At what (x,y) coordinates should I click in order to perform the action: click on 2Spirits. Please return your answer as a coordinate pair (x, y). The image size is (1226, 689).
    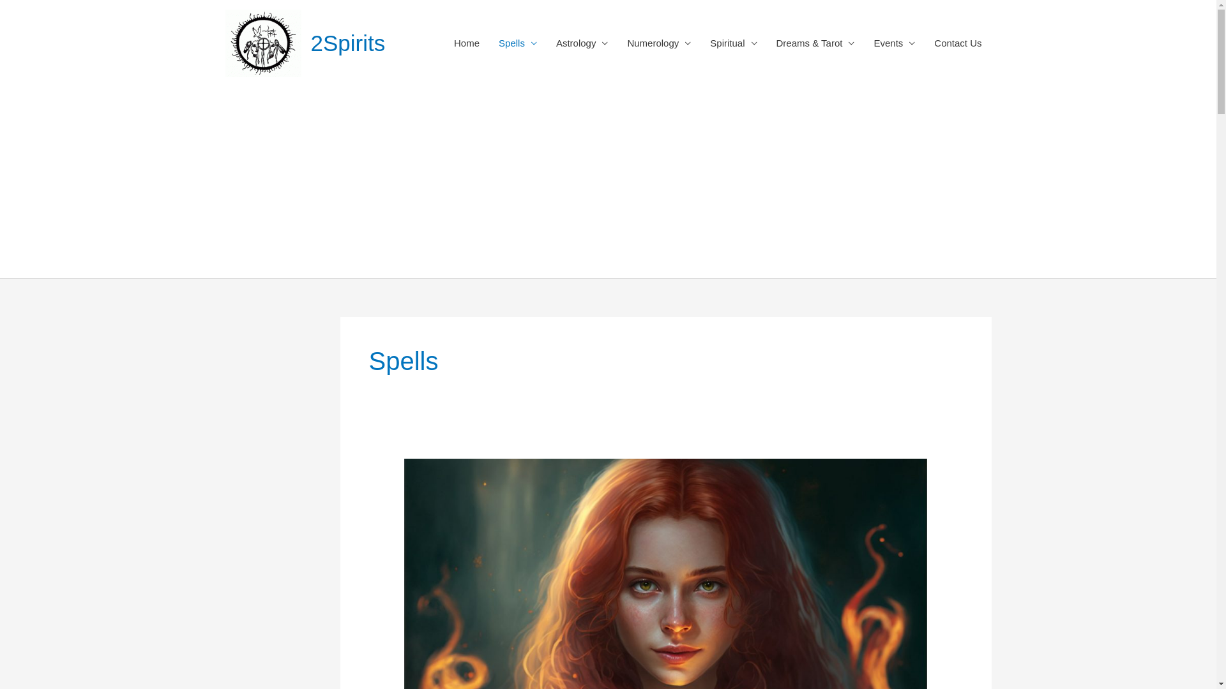
    Looking at the image, I should click on (347, 43).